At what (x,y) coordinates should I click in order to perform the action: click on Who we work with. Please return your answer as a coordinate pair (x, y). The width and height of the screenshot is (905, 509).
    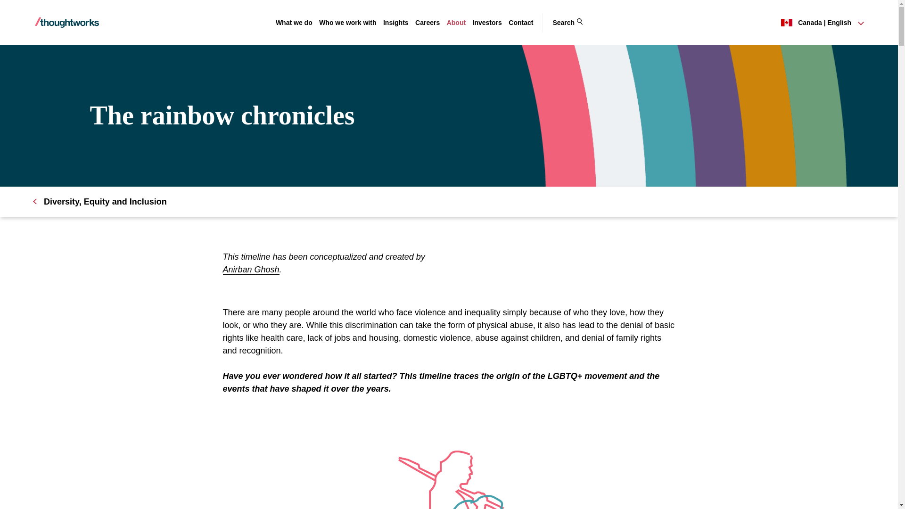
    Looking at the image, I should click on (348, 23).